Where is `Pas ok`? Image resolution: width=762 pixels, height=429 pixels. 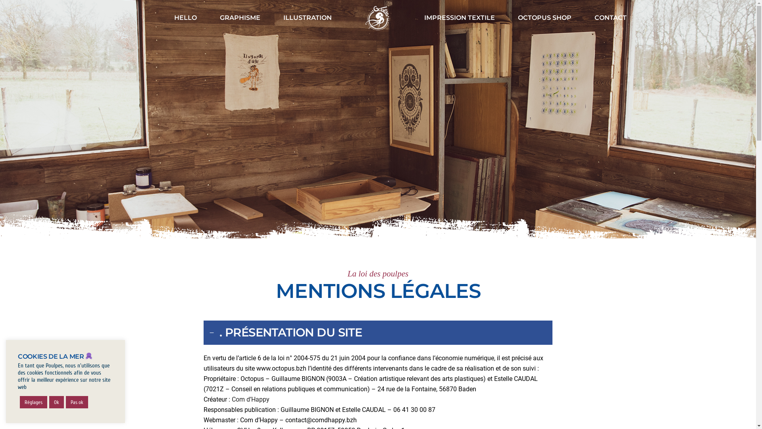 Pas ok is located at coordinates (77, 402).